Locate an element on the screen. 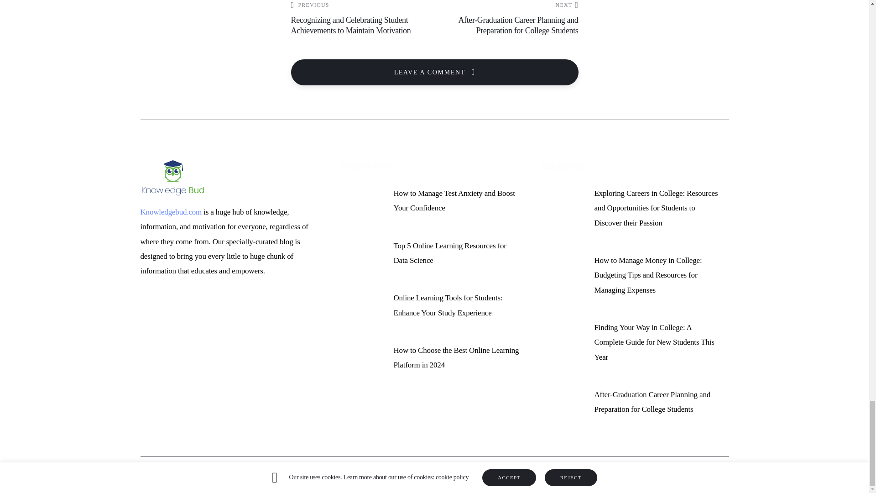 This screenshot has width=876, height=493. How to Manage Test Anxiety and Boost Your Confidence is located at coordinates (363, 194).